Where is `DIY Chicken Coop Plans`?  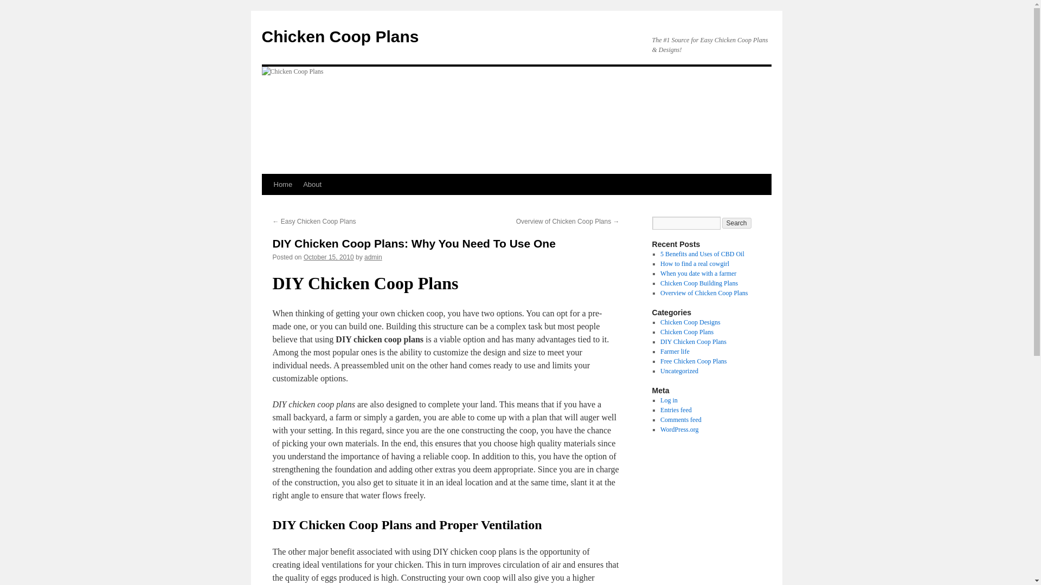
DIY Chicken Coop Plans is located at coordinates (693, 342).